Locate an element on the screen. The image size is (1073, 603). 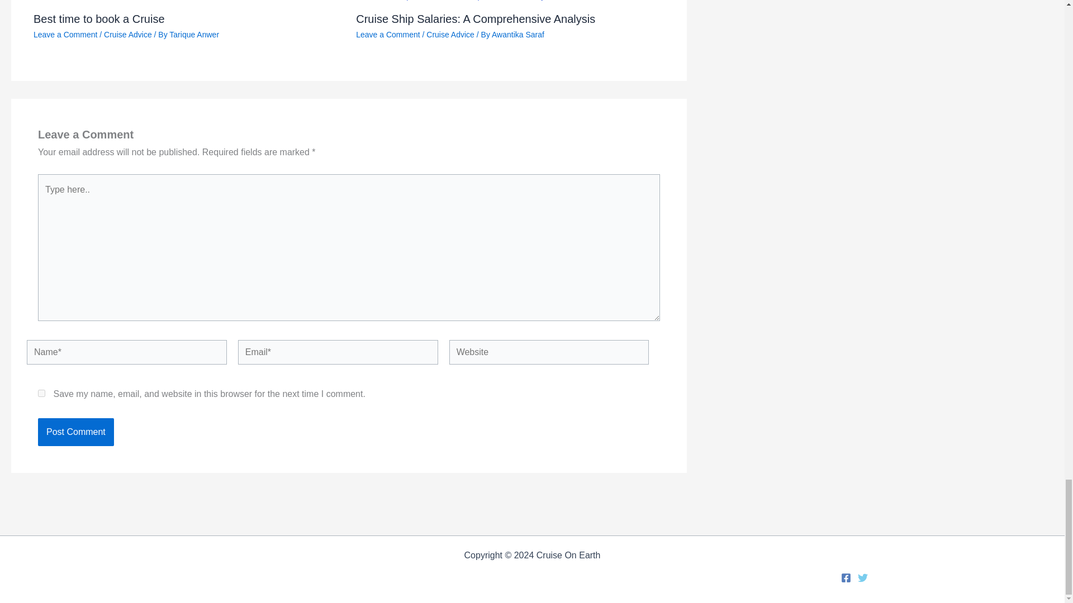
Cruise Advice is located at coordinates (128, 35).